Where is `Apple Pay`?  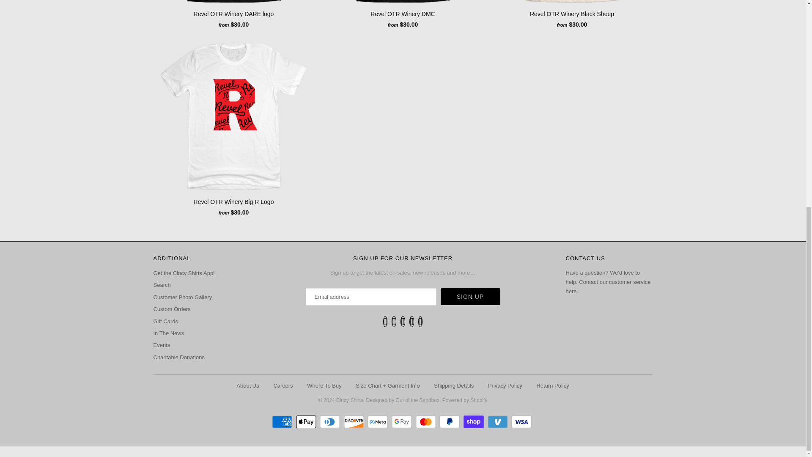 Apple Pay is located at coordinates (307, 421).